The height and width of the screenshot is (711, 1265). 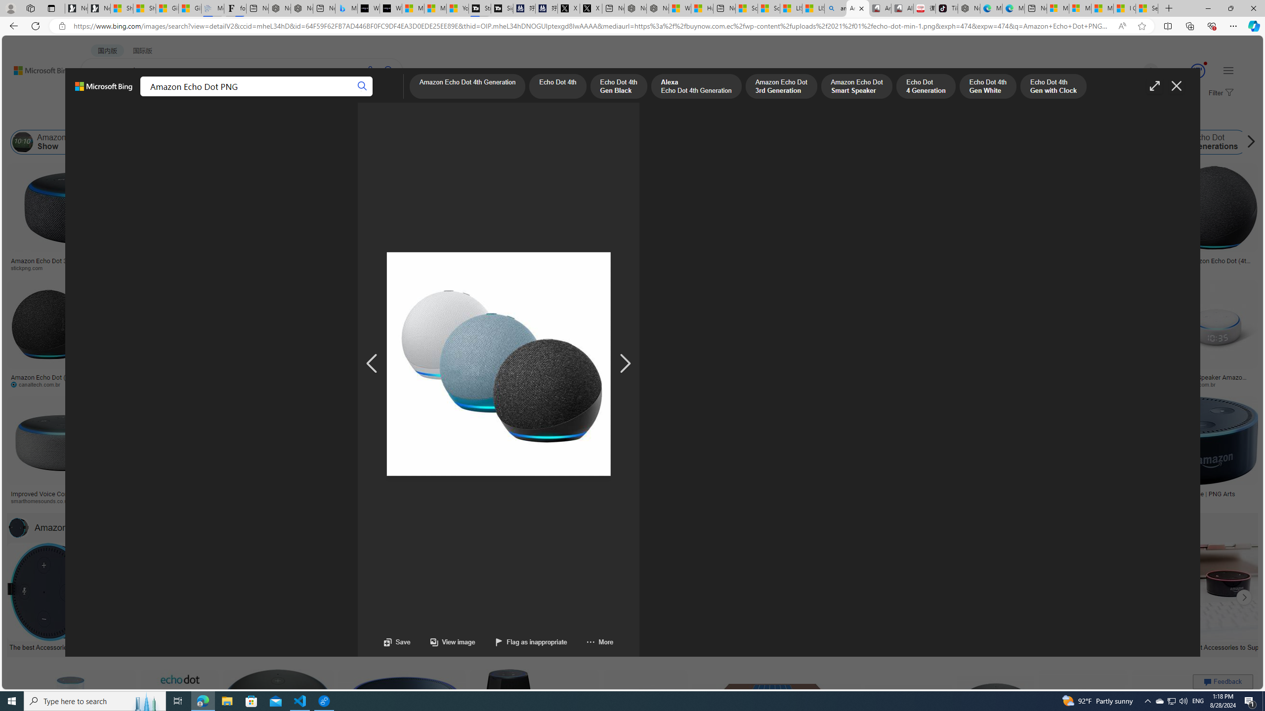 What do you see at coordinates (719, 597) in the screenshot?
I see `Echo Dot Accessories Echo Dot Accessories` at bounding box center [719, 597].